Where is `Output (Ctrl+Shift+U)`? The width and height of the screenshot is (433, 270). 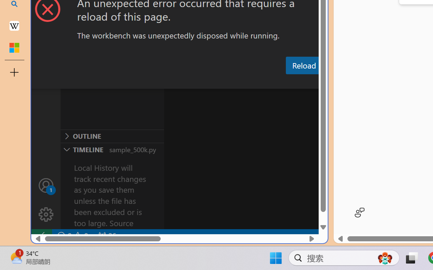
Output (Ctrl+Shift+U) is located at coordinates (235, 82).